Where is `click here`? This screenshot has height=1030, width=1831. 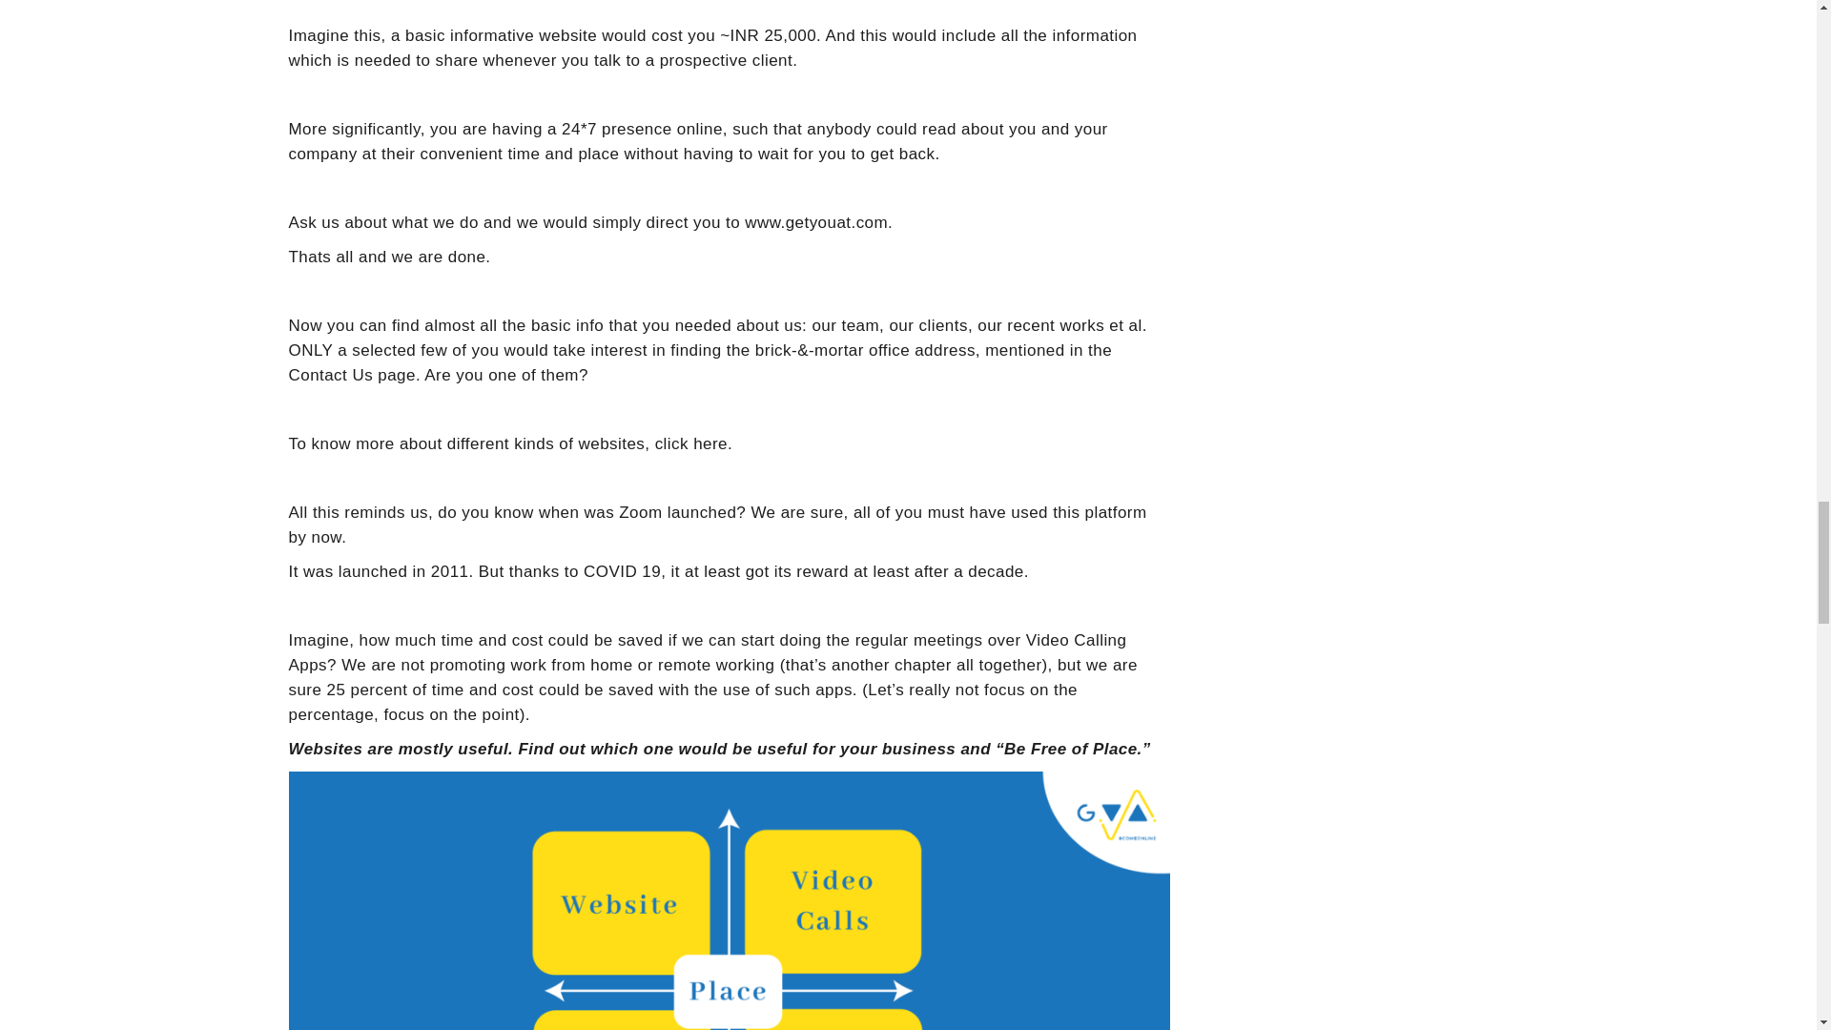 click here is located at coordinates (690, 443).